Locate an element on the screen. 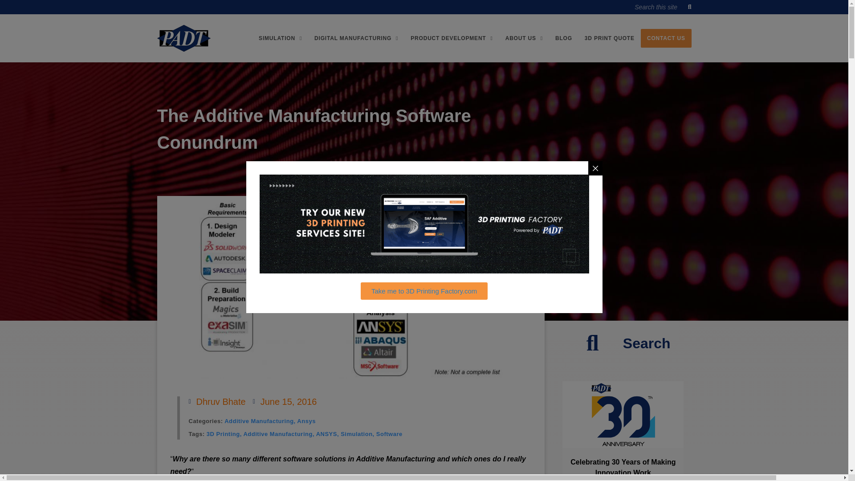  SIMULATION is located at coordinates (280, 38).